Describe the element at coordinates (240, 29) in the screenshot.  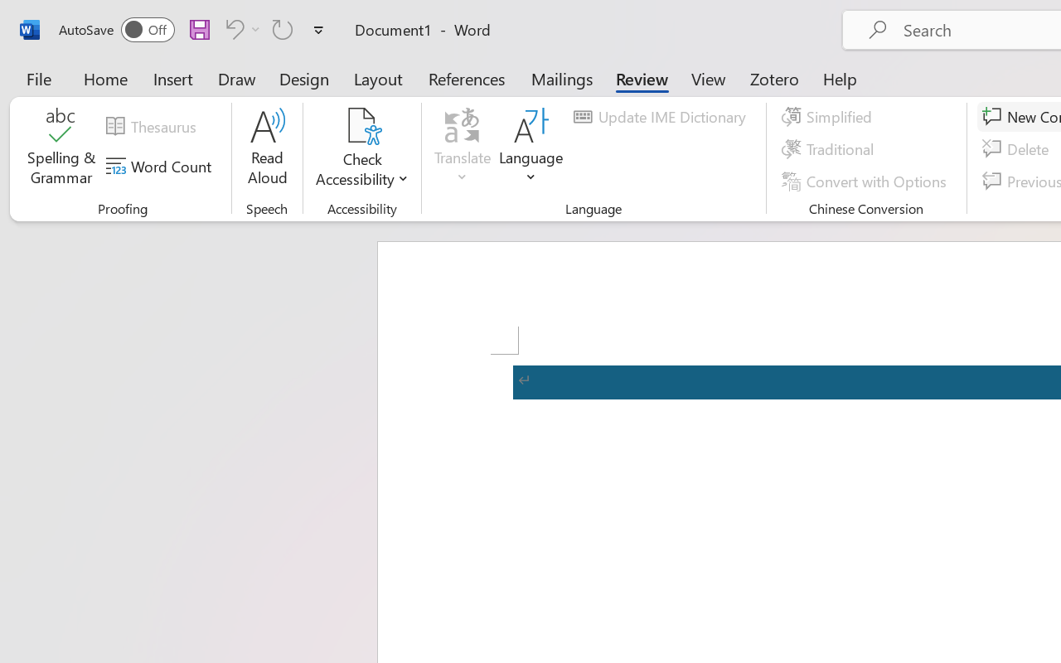
I see `Undo Apply Quick Style Set` at that location.